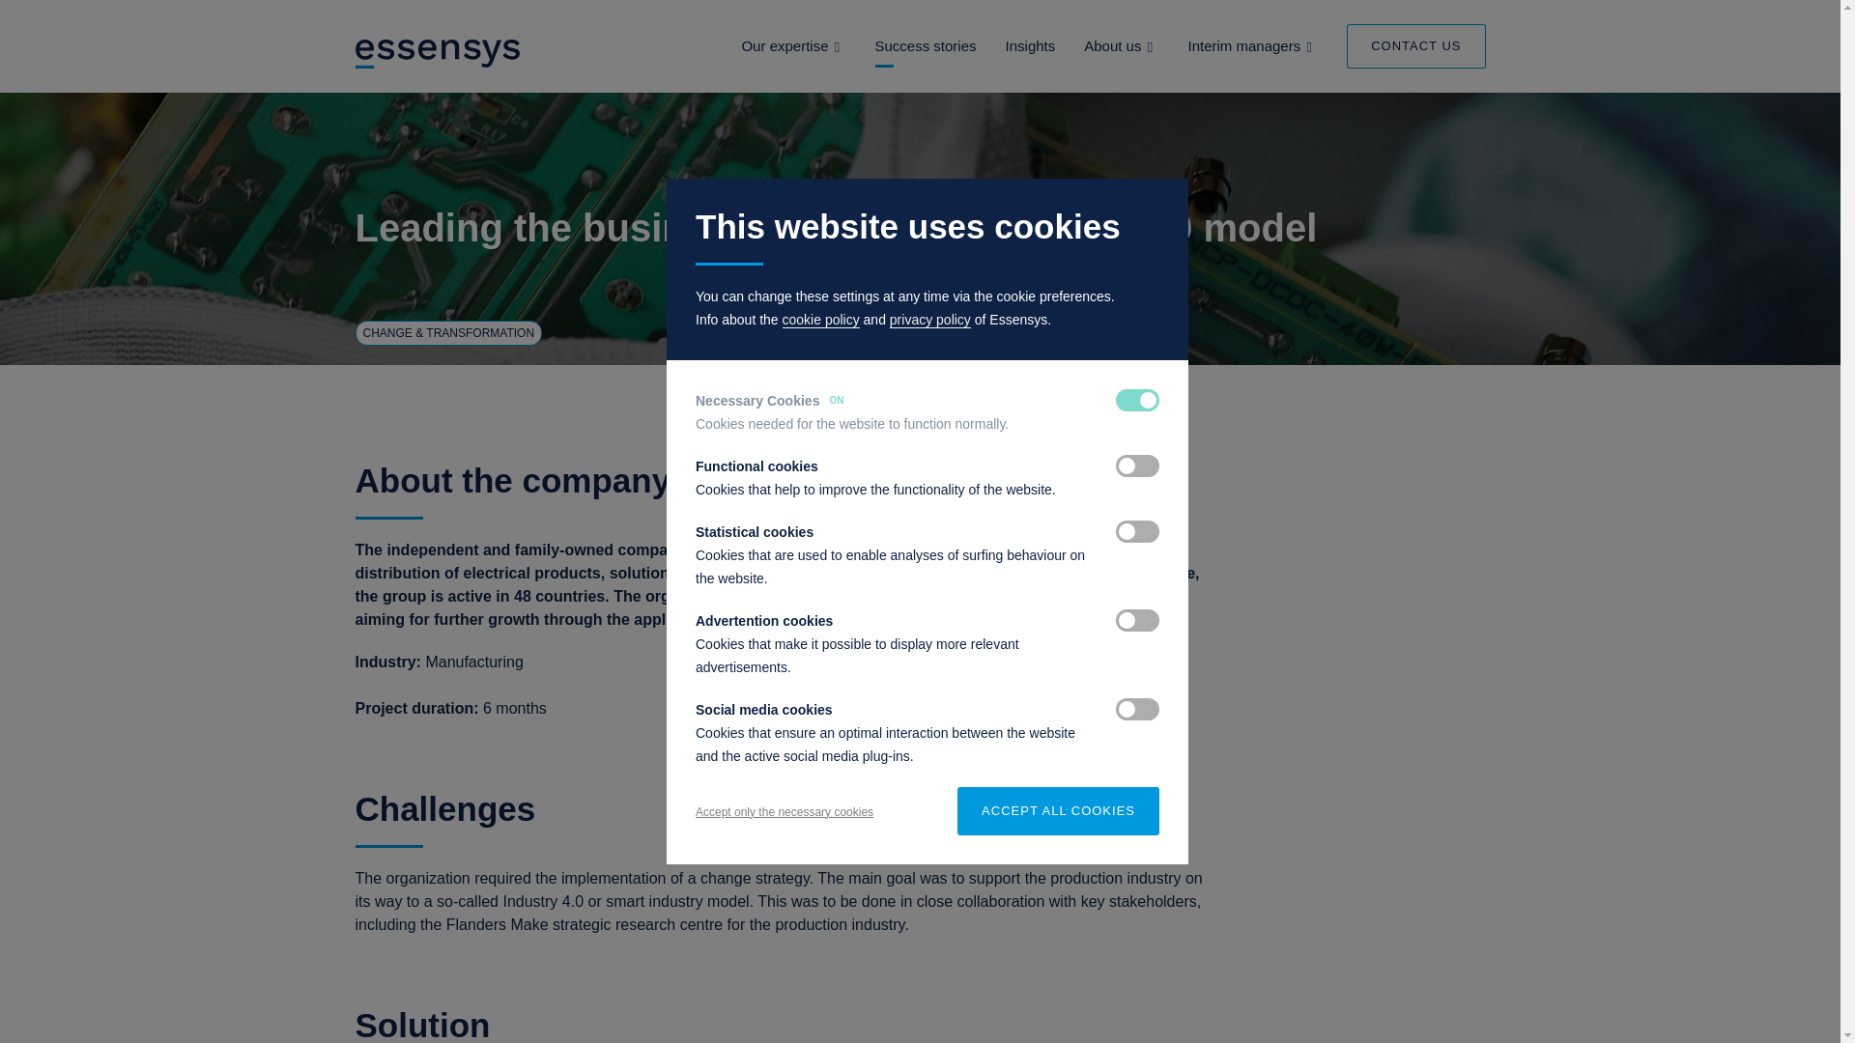 The height and width of the screenshot is (1043, 1855). What do you see at coordinates (784, 45) in the screenshot?
I see `Our expertise` at bounding box center [784, 45].